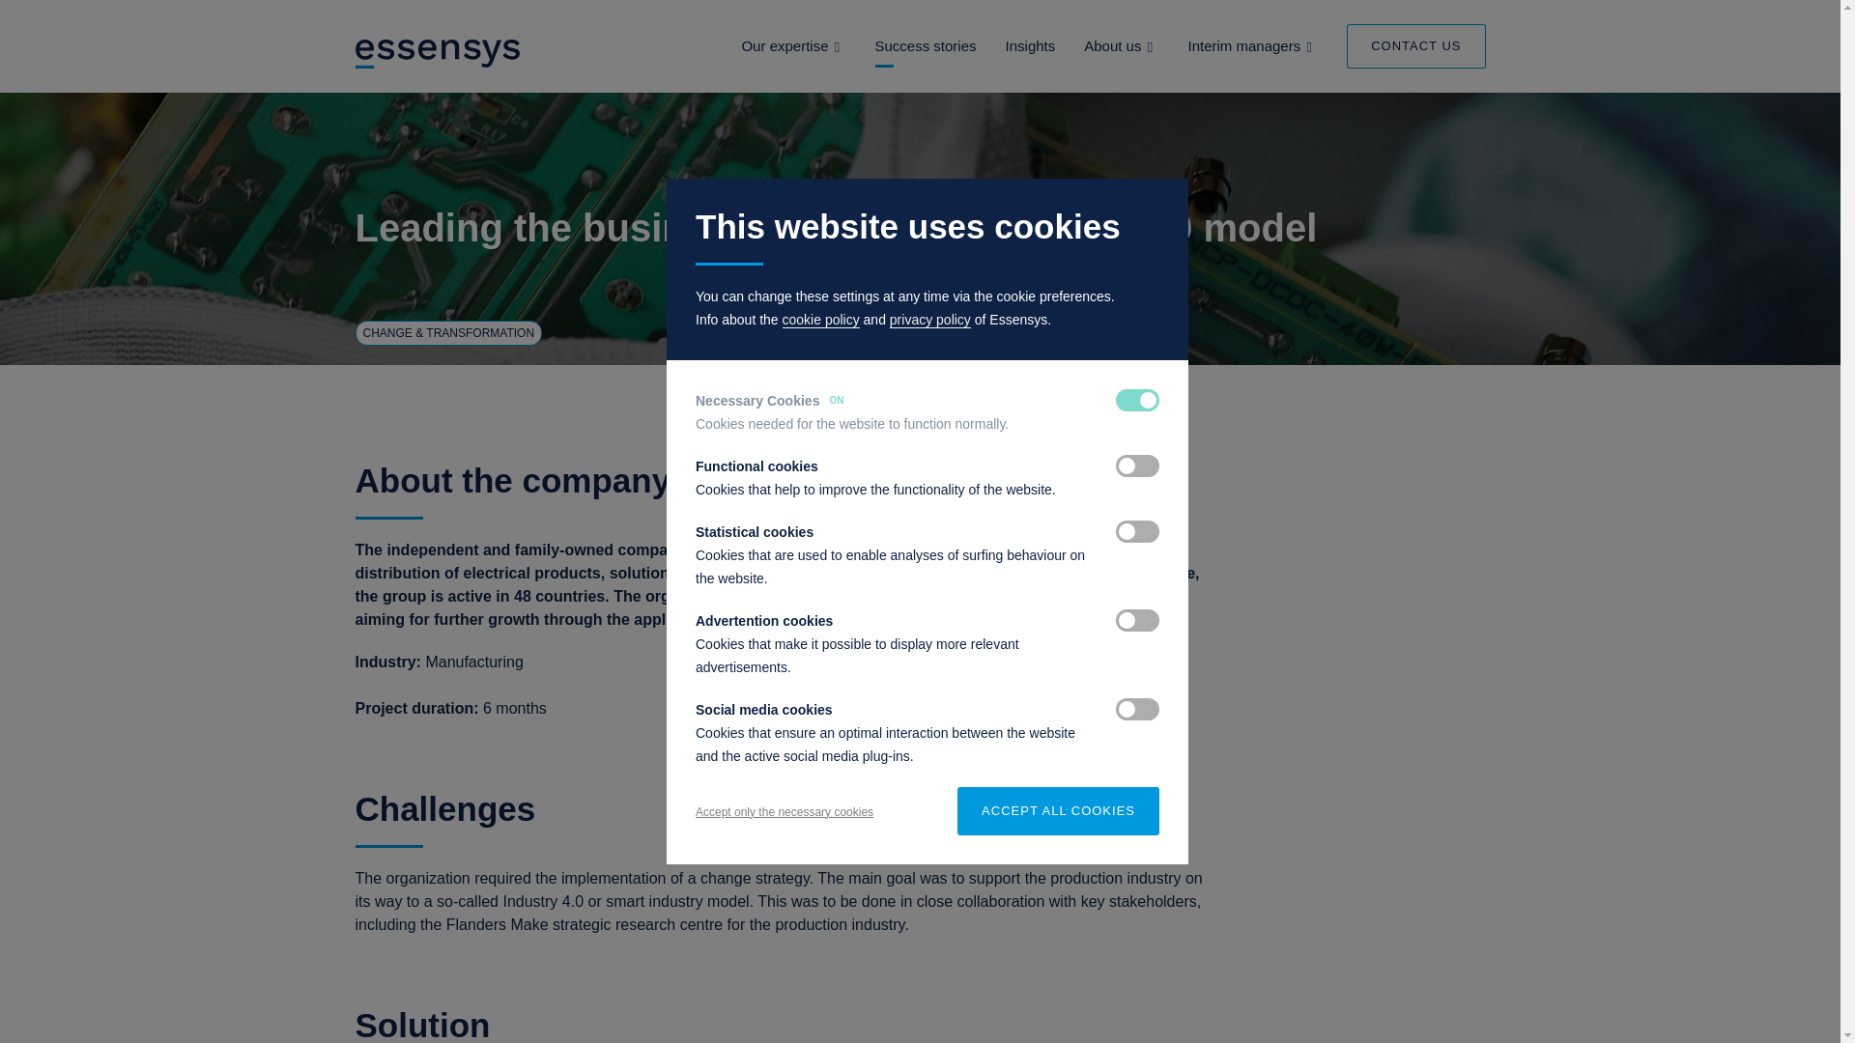 The height and width of the screenshot is (1043, 1855). What do you see at coordinates (784, 45) in the screenshot?
I see `Our expertise` at bounding box center [784, 45].